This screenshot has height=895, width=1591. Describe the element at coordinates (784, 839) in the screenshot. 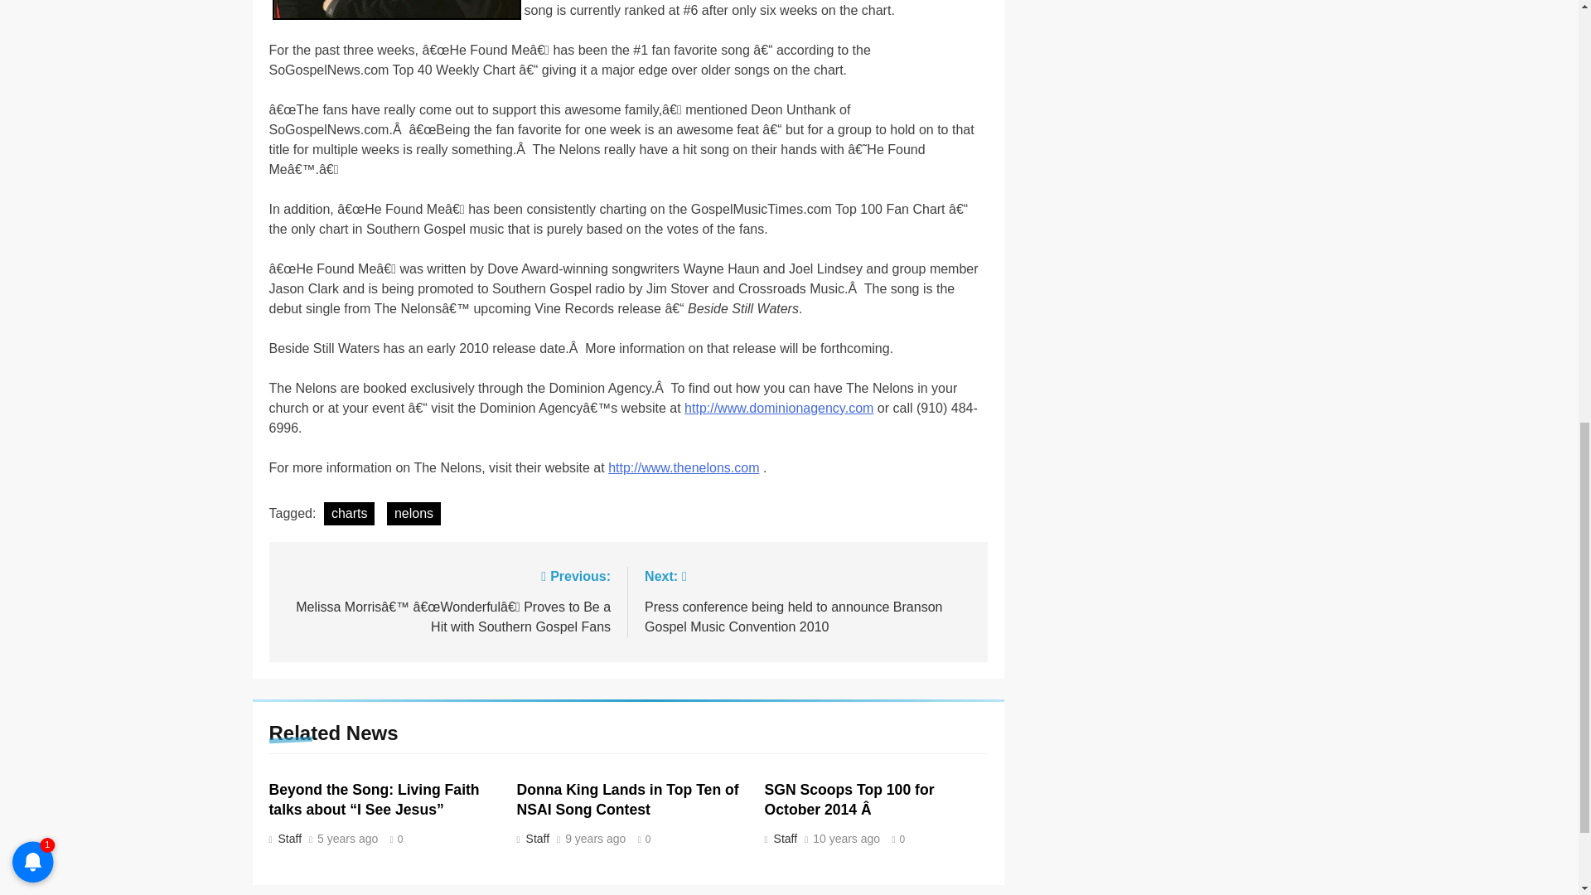

I see `Staff` at that location.